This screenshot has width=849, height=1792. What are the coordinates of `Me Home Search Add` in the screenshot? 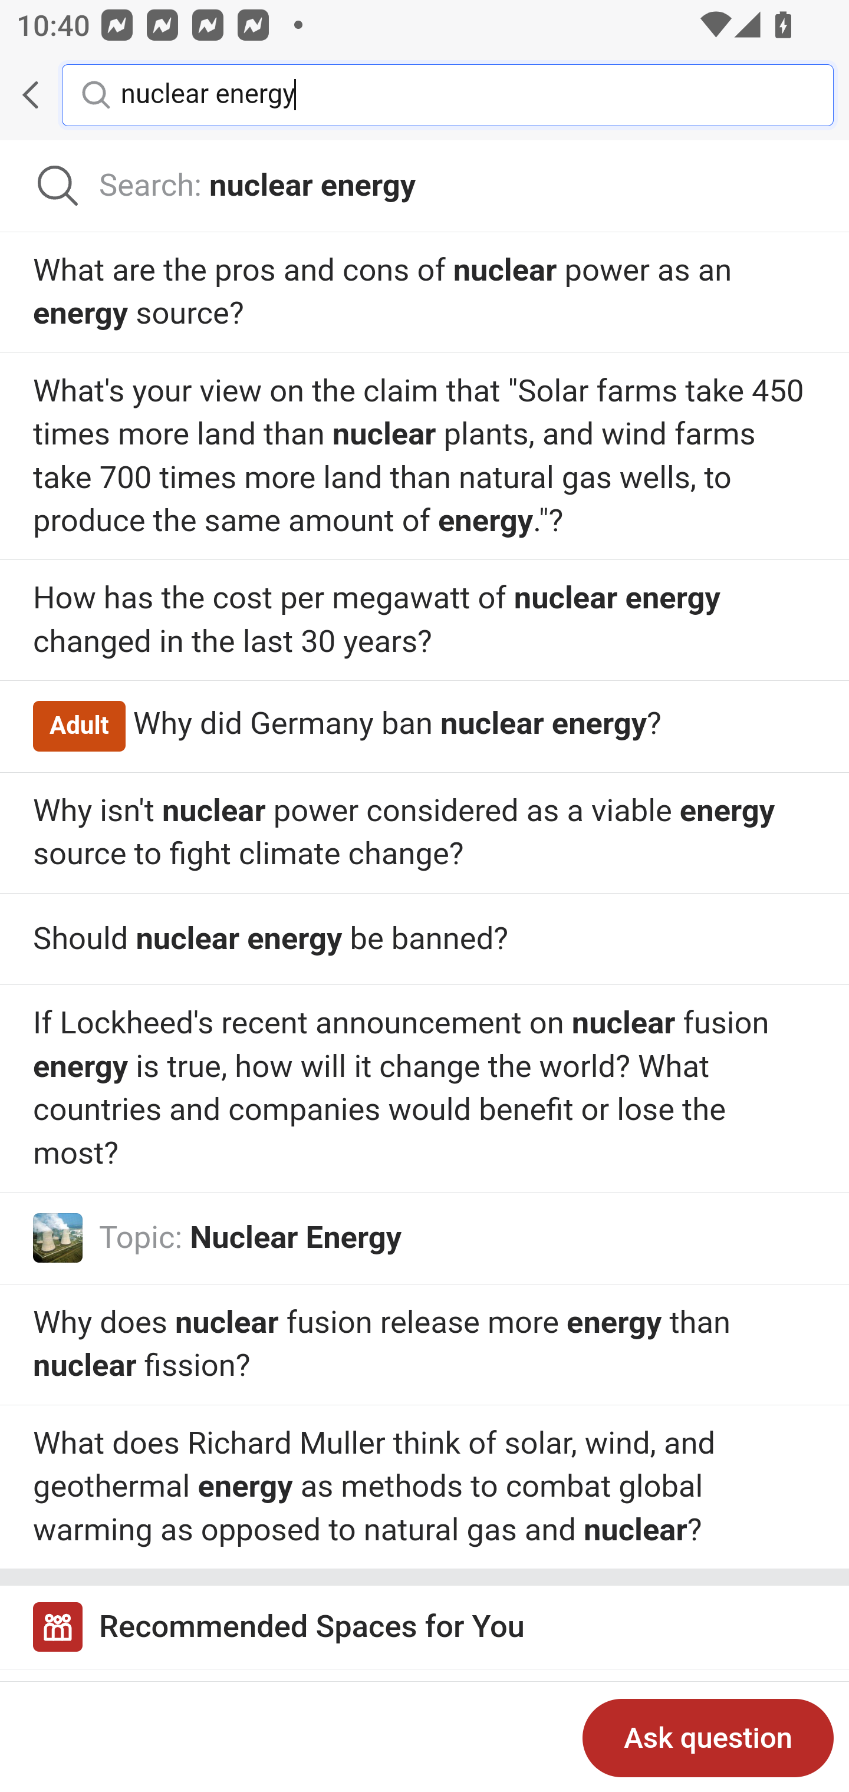 It's located at (424, 95).